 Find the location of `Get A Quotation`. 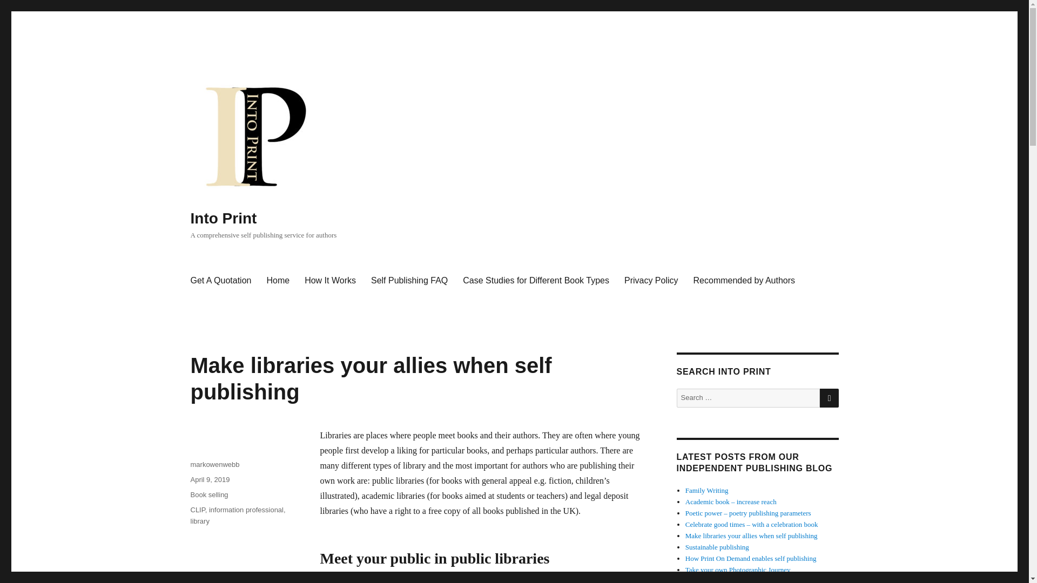

Get A Quotation is located at coordinates (220, 281).